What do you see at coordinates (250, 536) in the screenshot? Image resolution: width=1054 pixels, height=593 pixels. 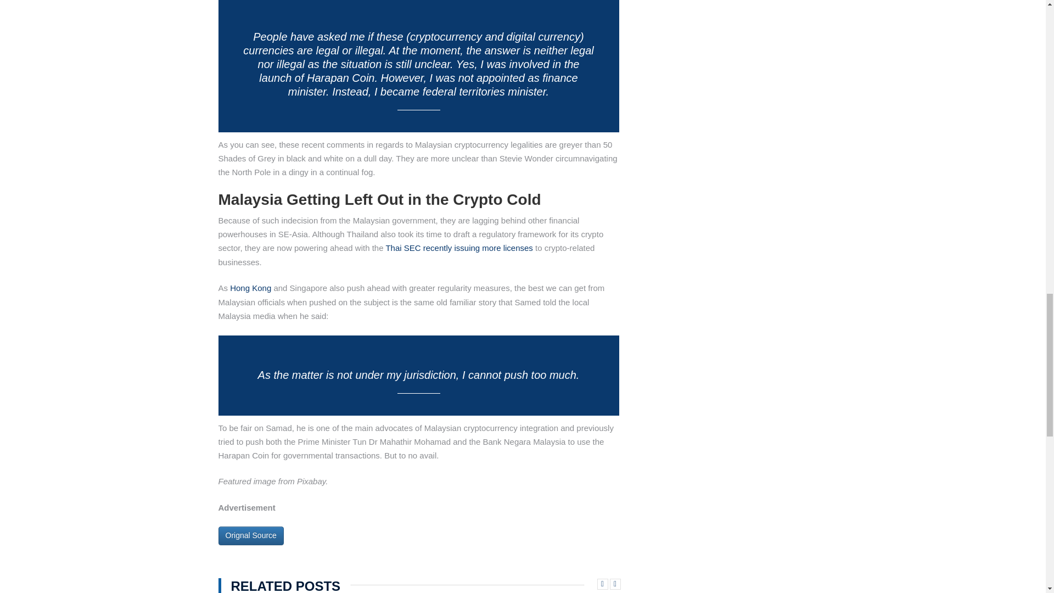 I see `Orignal Source` at bounding box center [250, 536].